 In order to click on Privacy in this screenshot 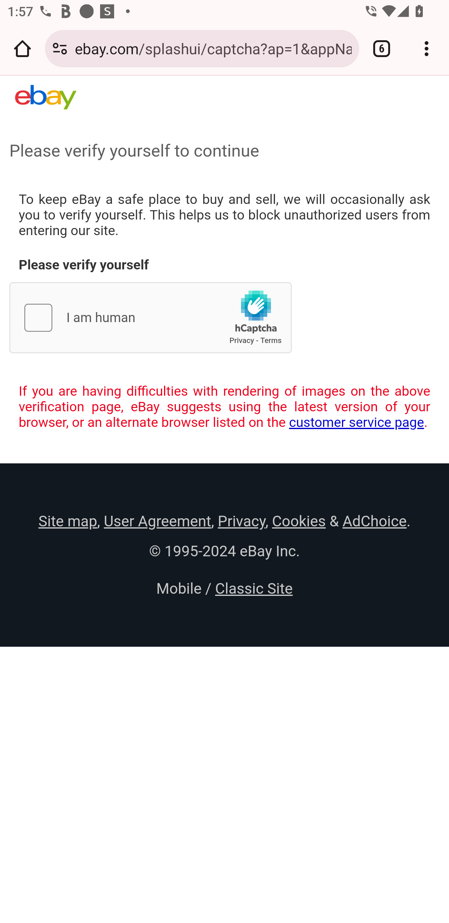, I will do `click(241, 521)`.